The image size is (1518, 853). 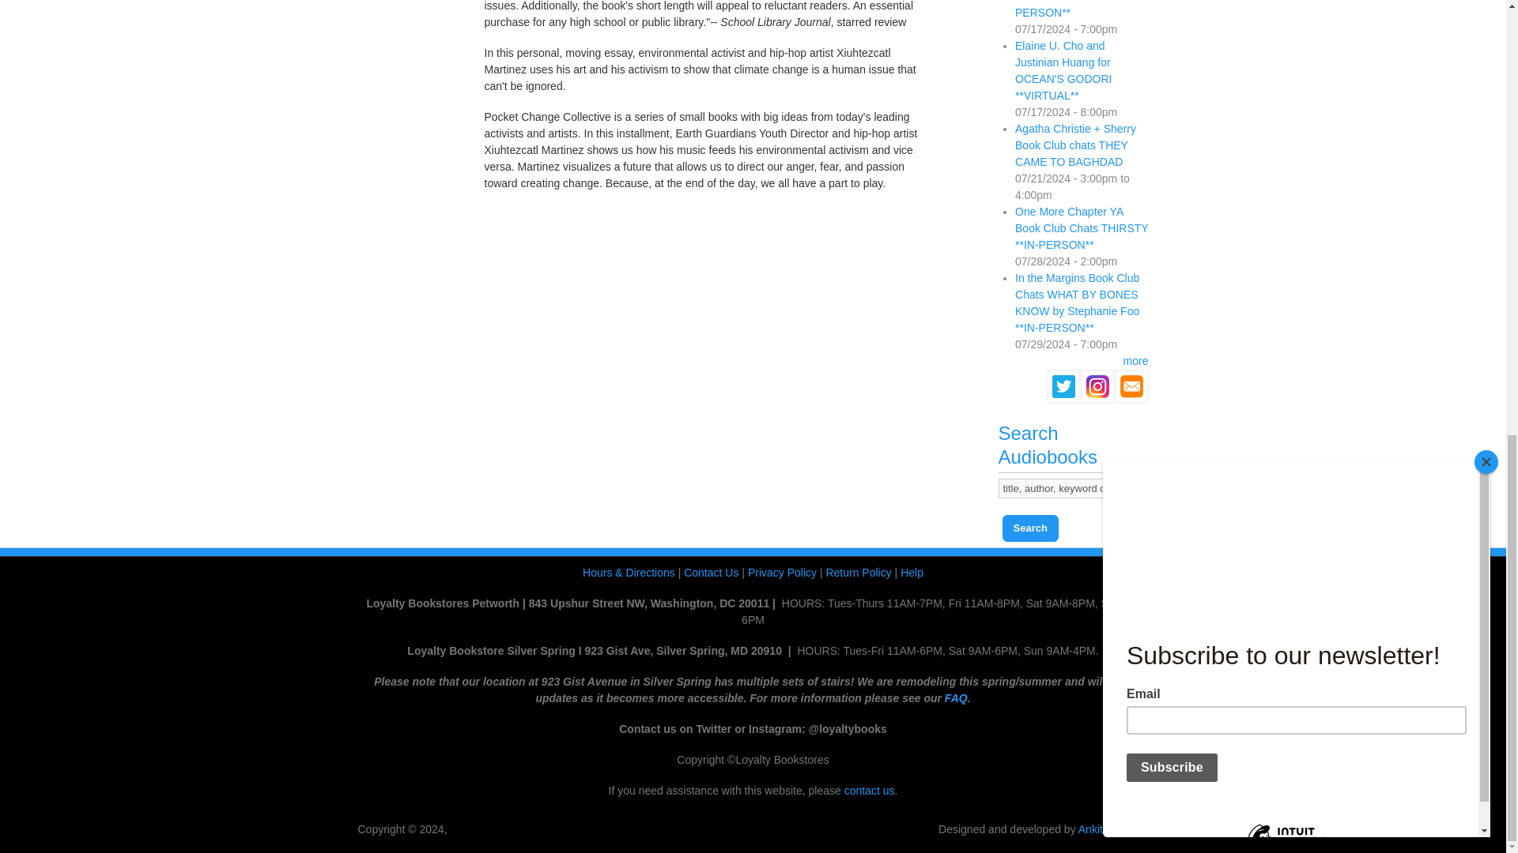 I want to click on more, so click(x=1135, y=361).